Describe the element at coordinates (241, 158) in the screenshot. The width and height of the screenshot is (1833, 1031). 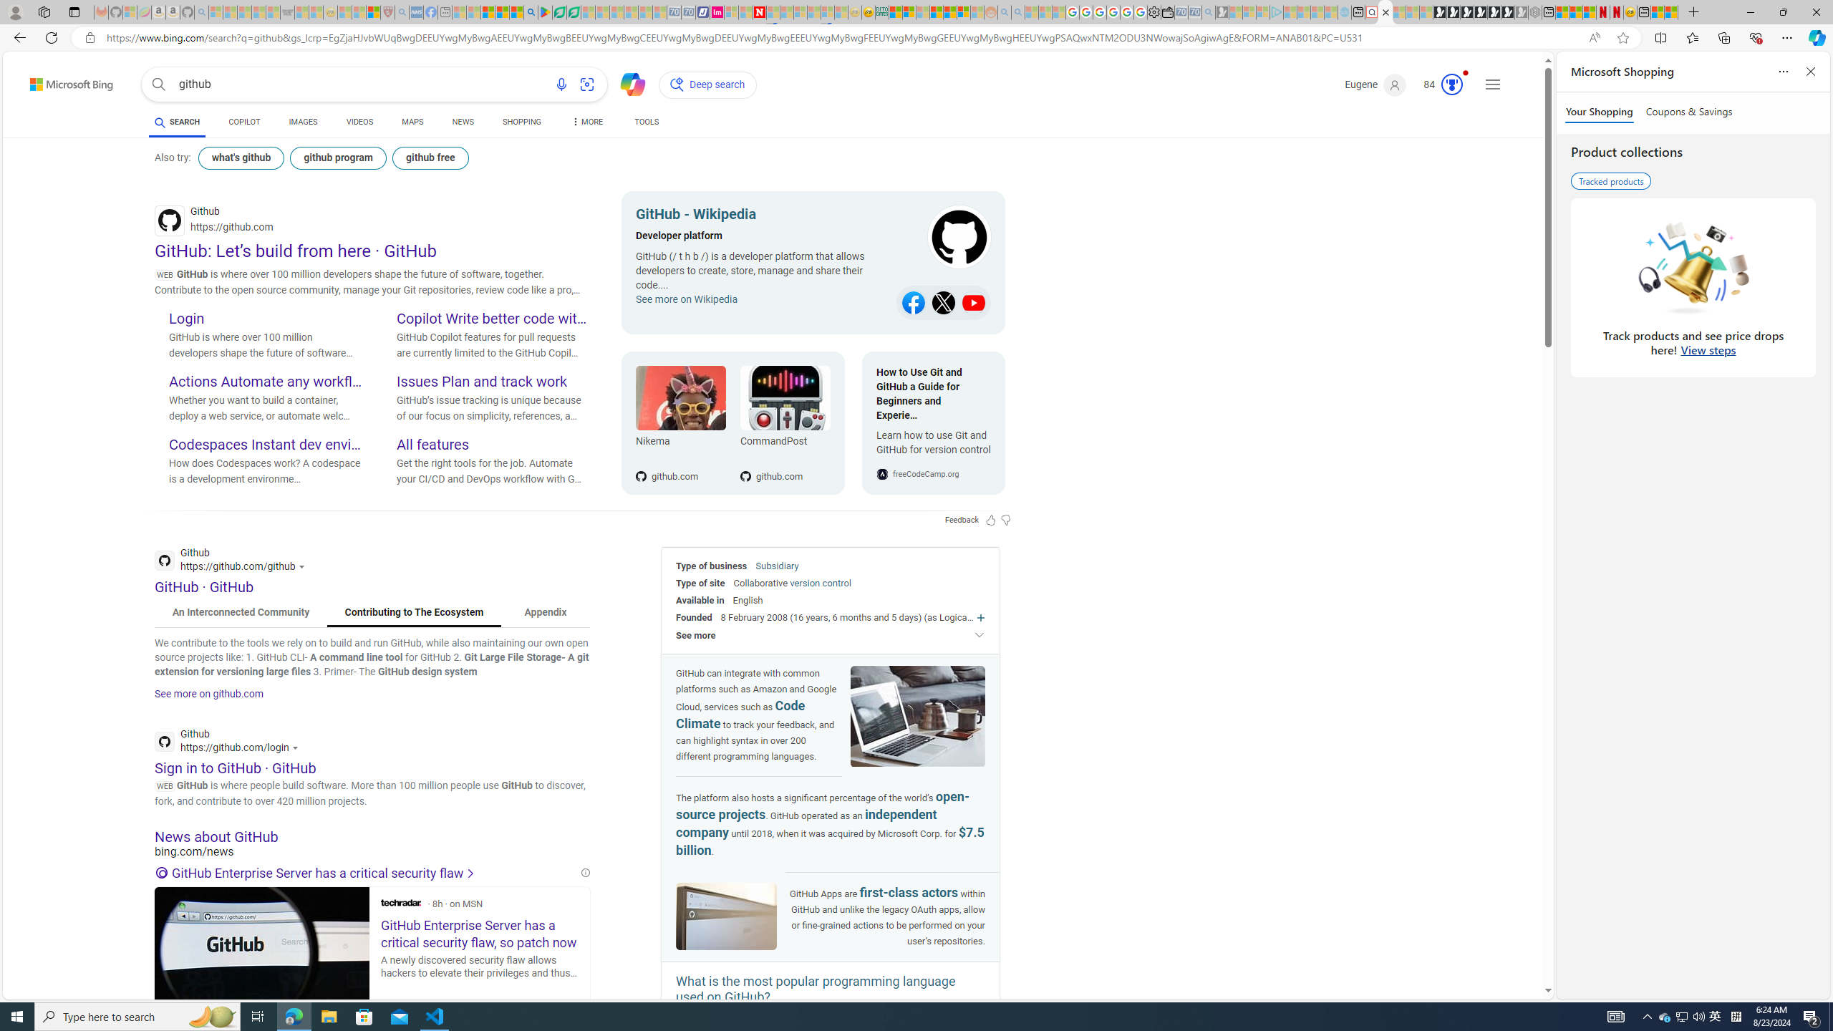
I see `what's github` at that location.